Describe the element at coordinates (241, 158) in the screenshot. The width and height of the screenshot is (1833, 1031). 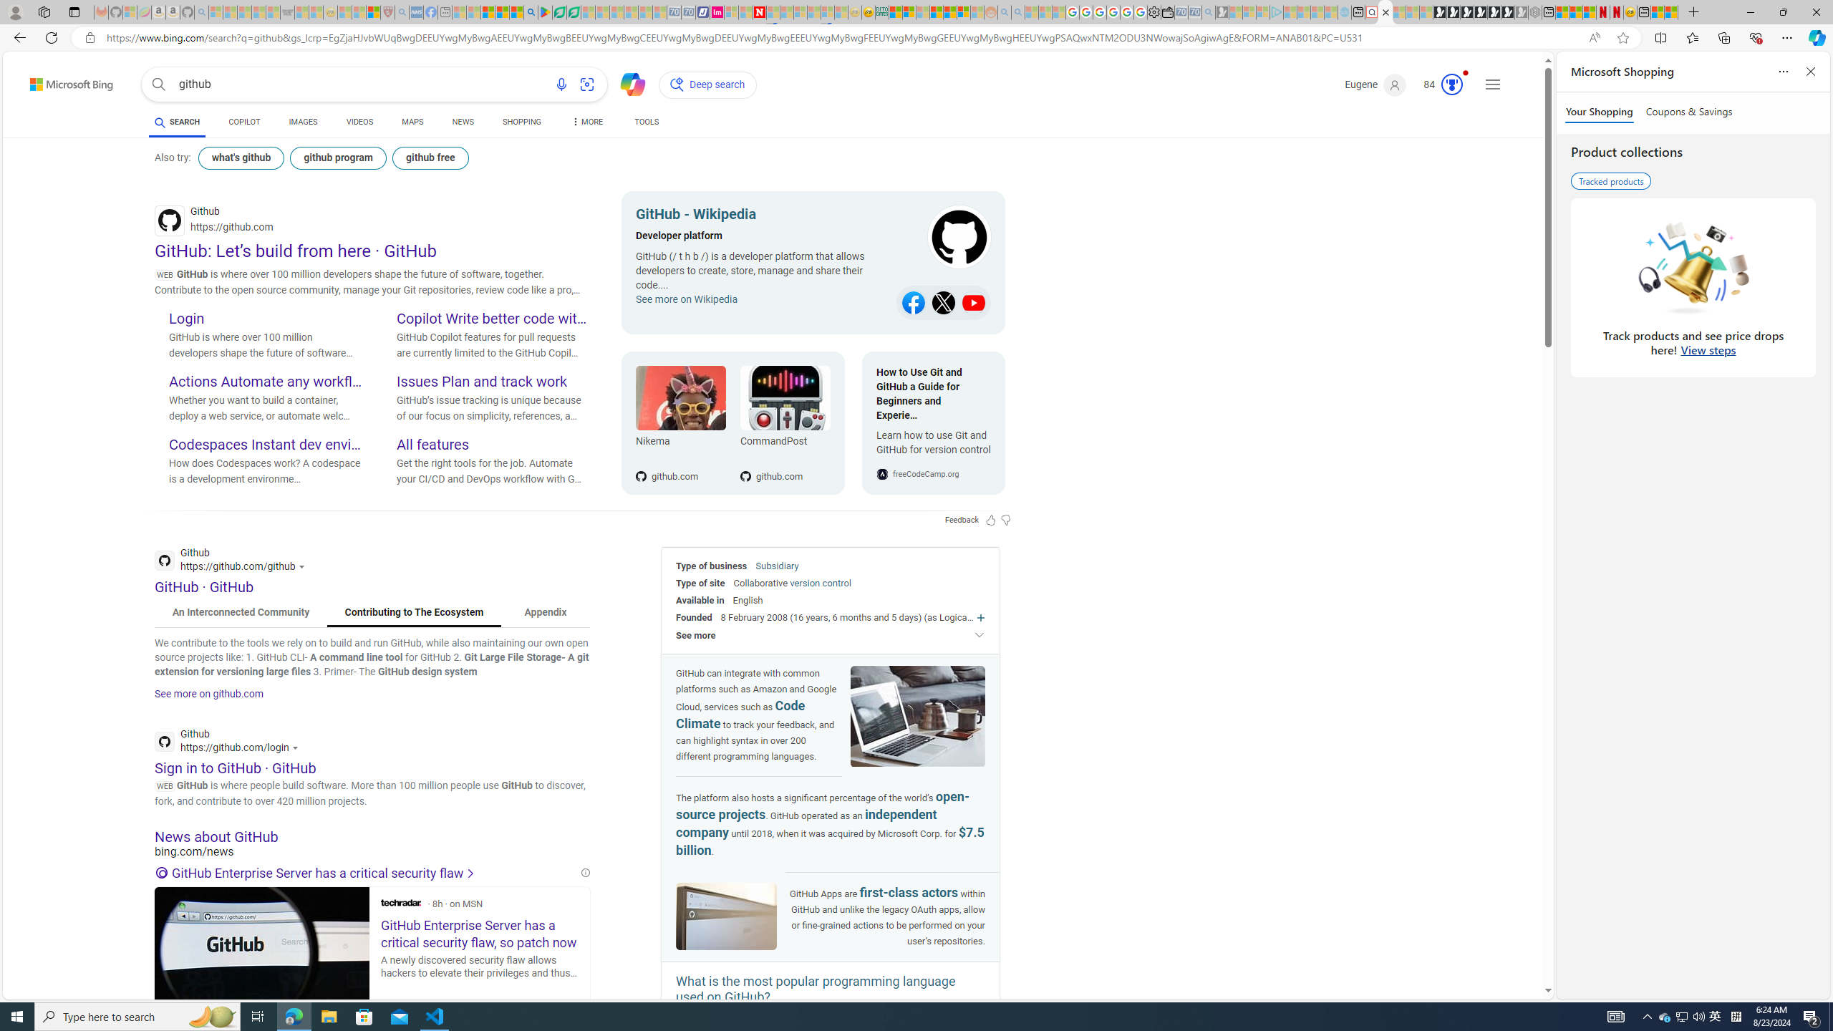
I see `what's github` at that location.